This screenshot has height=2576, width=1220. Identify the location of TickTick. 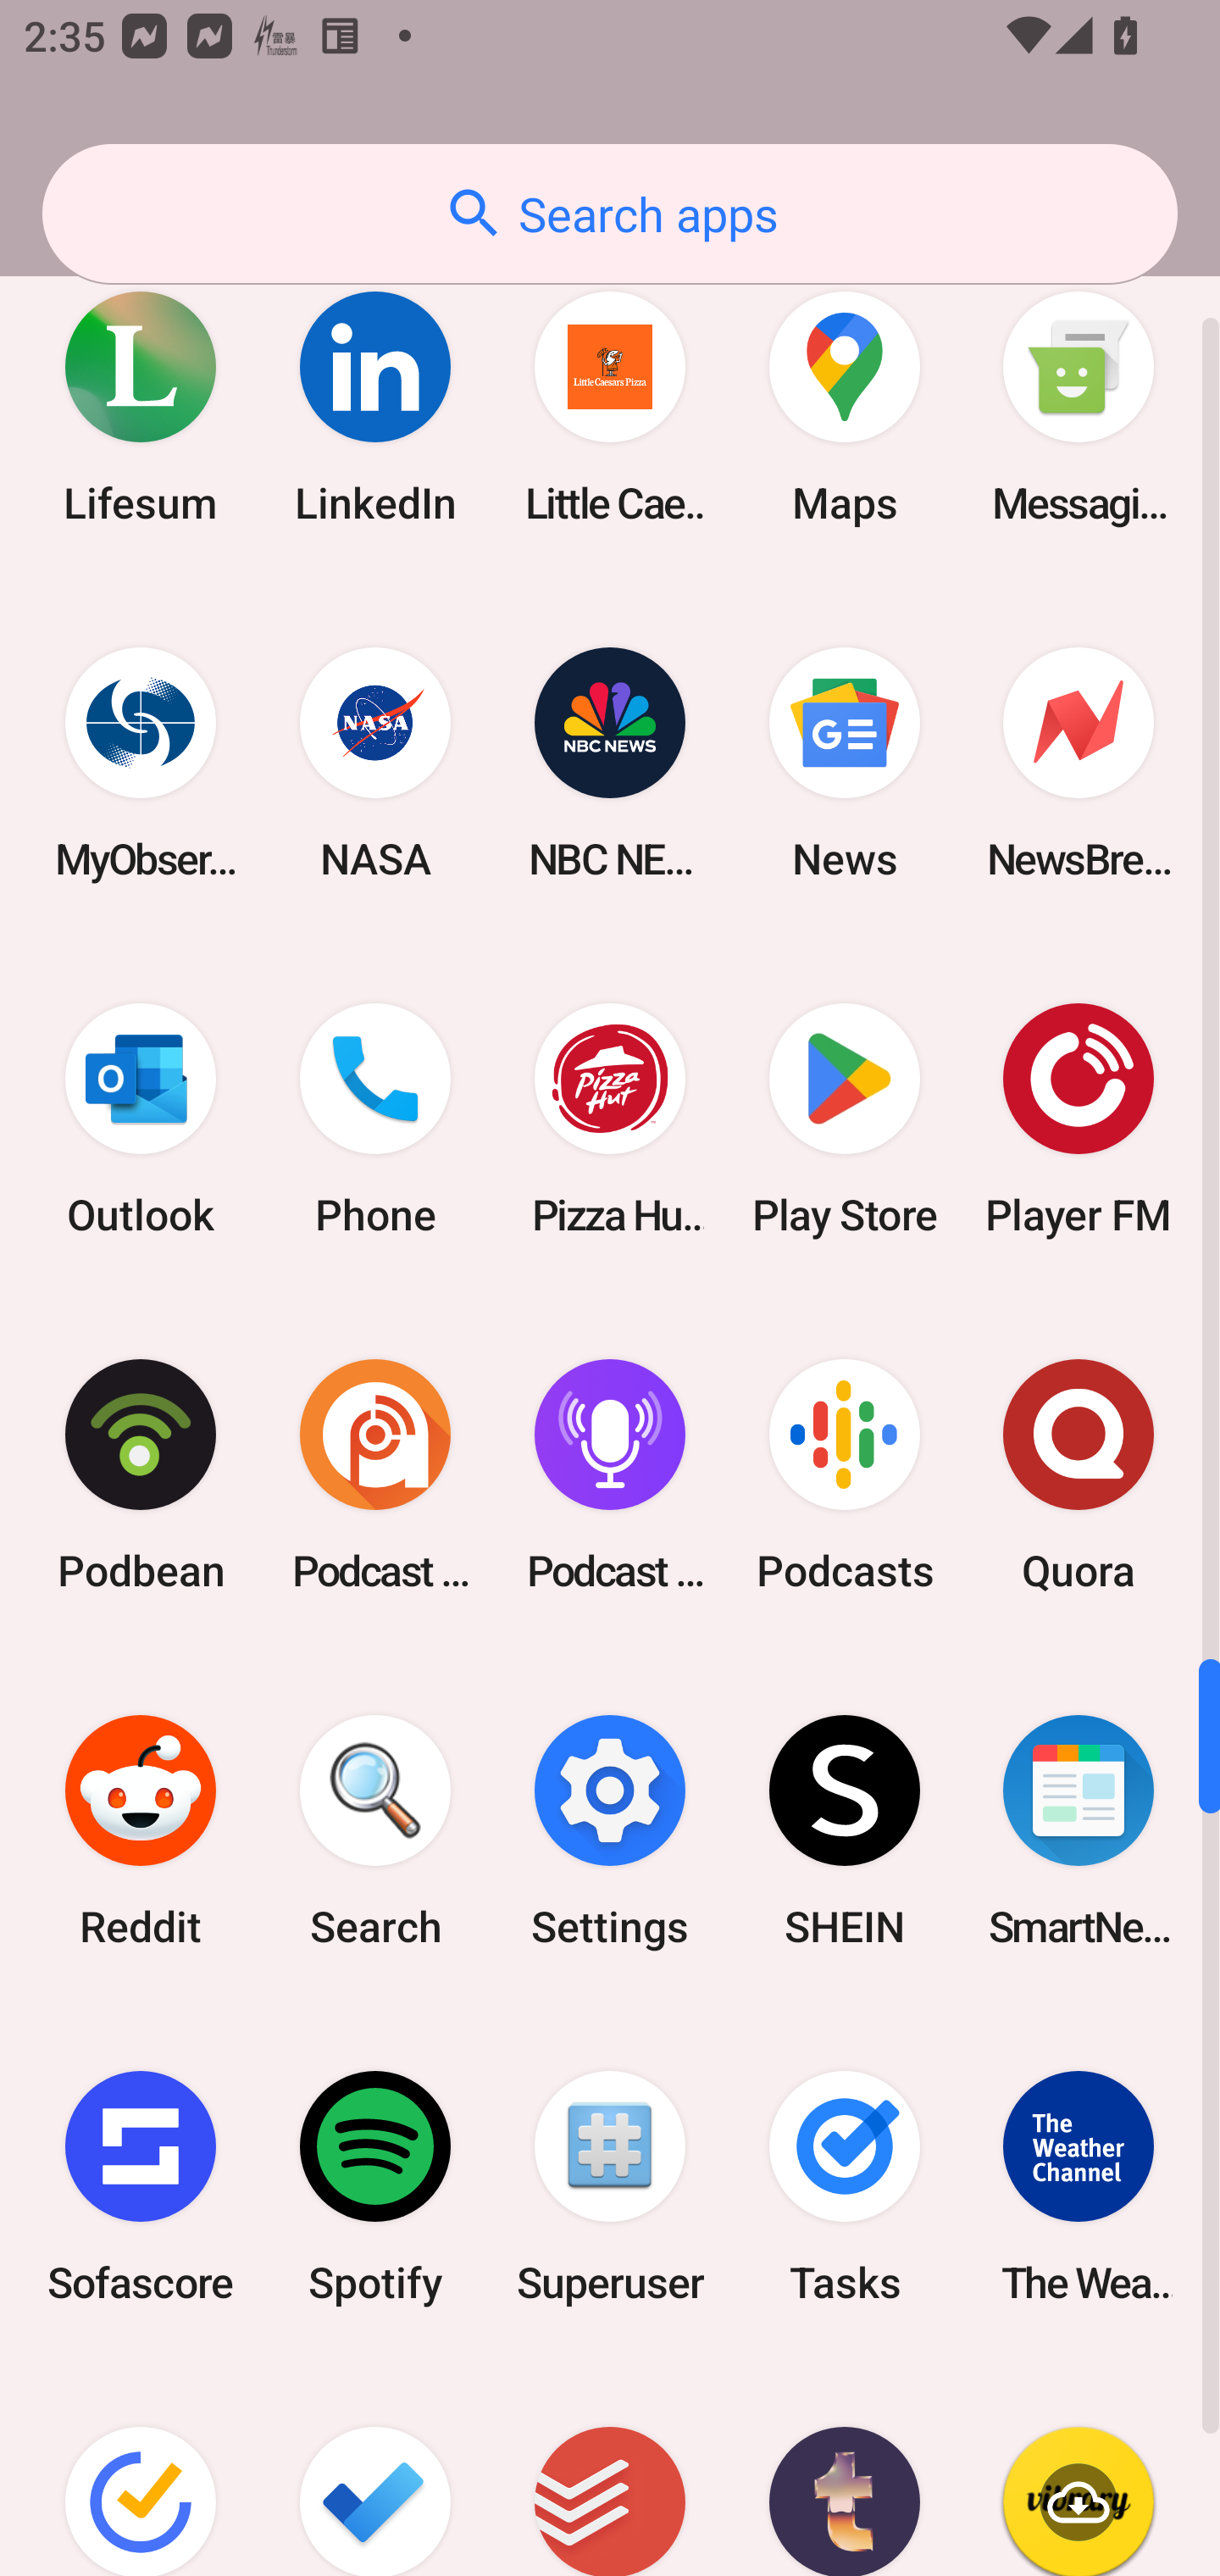
(141, 2470).